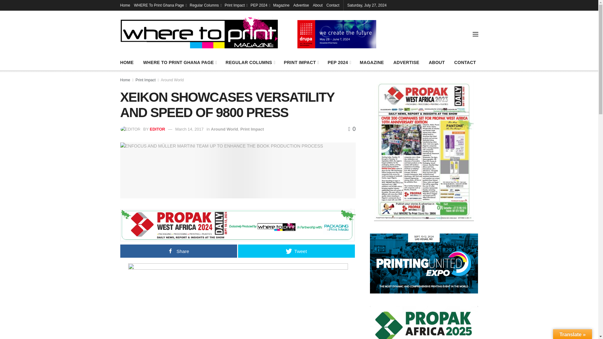  What do you see at coordinates (160, 5) in the screenshot?
I see `WHERE To Print Ghana Page` at bounding box center [160, 5].